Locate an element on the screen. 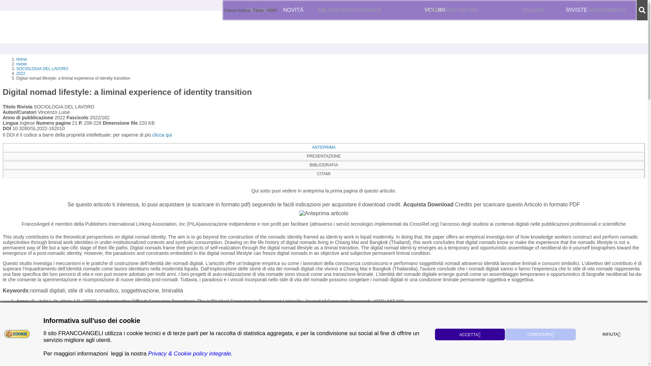 The width and height of the screenshot is (651, 366). ENG is located at coordinates (515, 10).